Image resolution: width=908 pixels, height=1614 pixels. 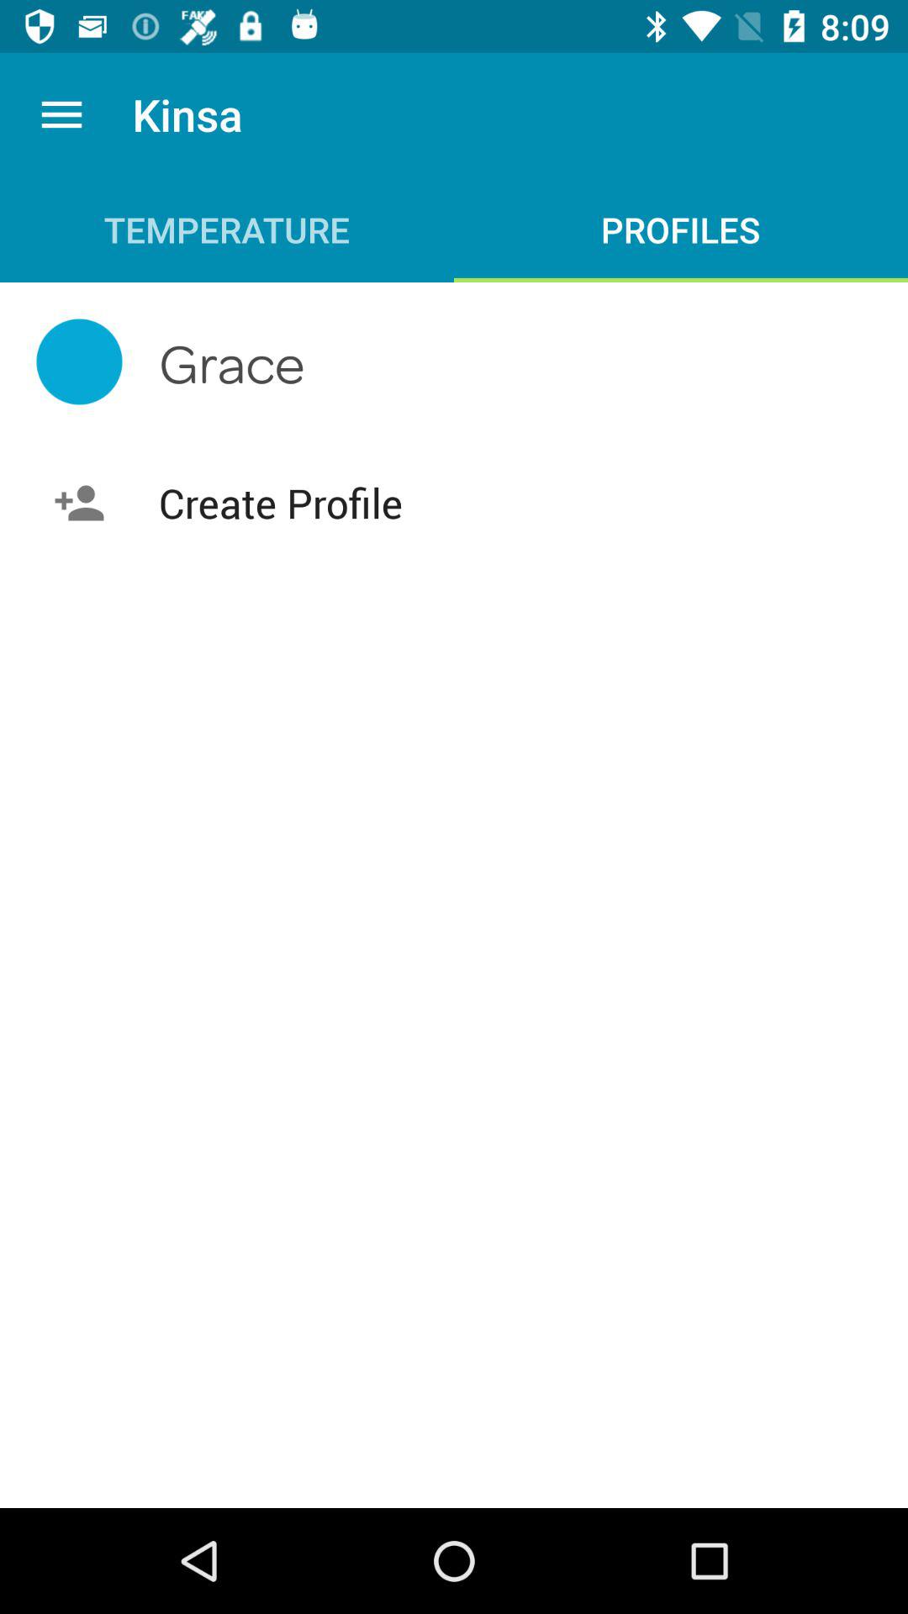 I want to click on open item next to the kinsa app, so click(x=61, y=114).